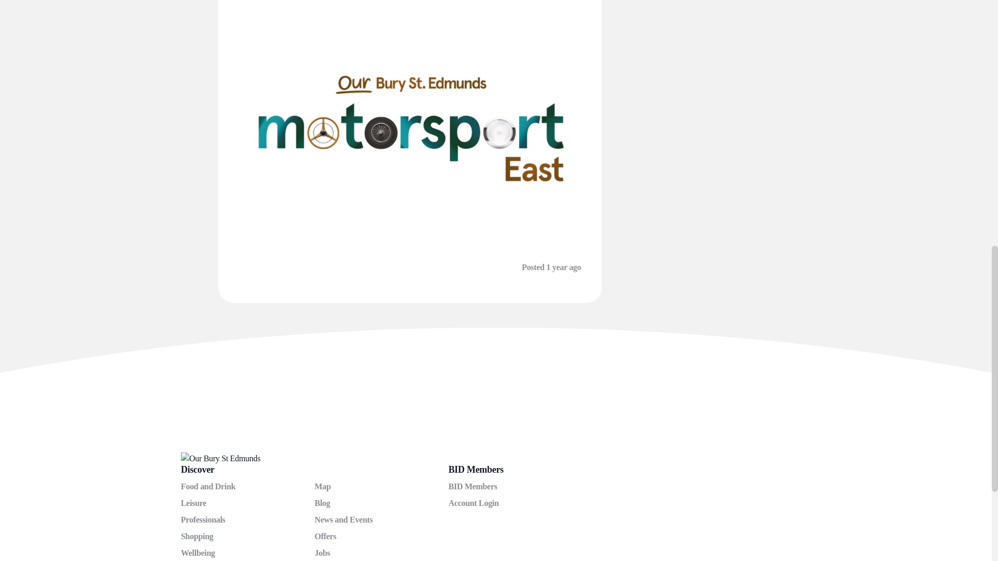 Image resolution: width=998 pixels, height=561 pixels. Describe the element at coordinates (208, 486) in the screenshot. I see `Food and Drink` at that location.